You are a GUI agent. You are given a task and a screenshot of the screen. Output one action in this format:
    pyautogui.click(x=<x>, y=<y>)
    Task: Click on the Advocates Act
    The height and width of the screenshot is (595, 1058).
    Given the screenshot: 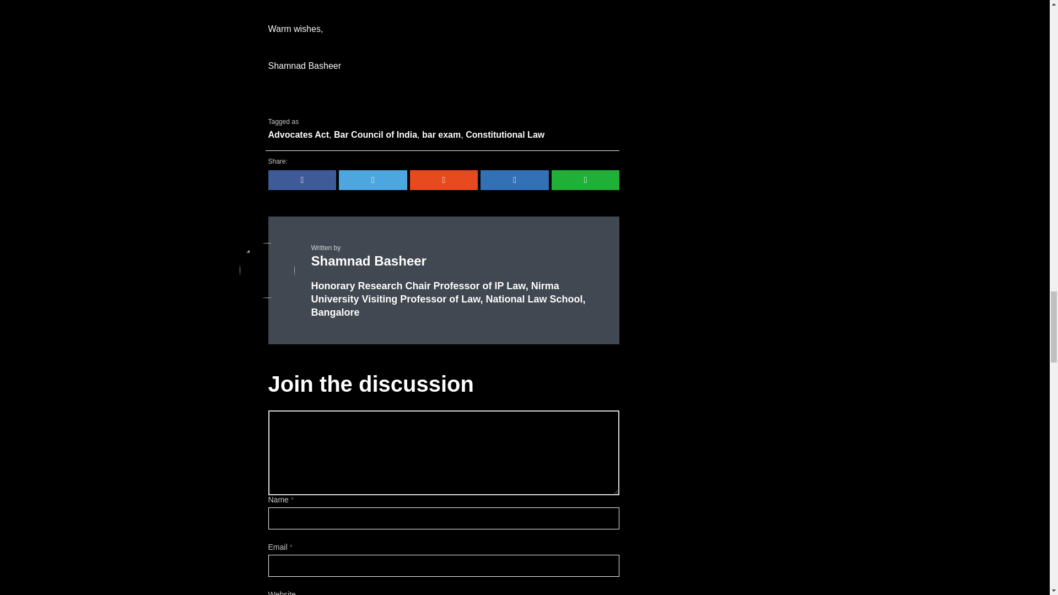 What is the action you would take?
    pyautogui.click(x=298, y=135)
    